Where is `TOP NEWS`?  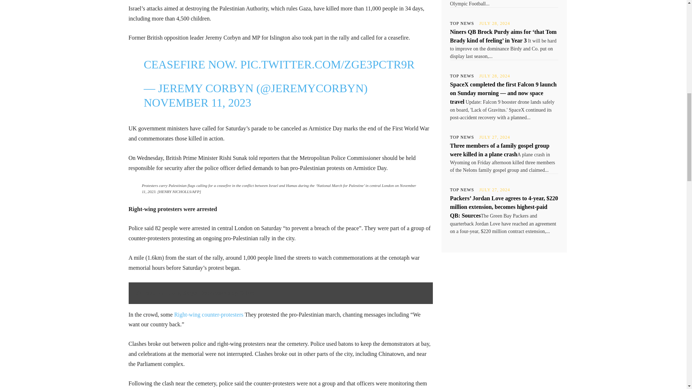
TOP NEWS is located at coordinates (462, 76).